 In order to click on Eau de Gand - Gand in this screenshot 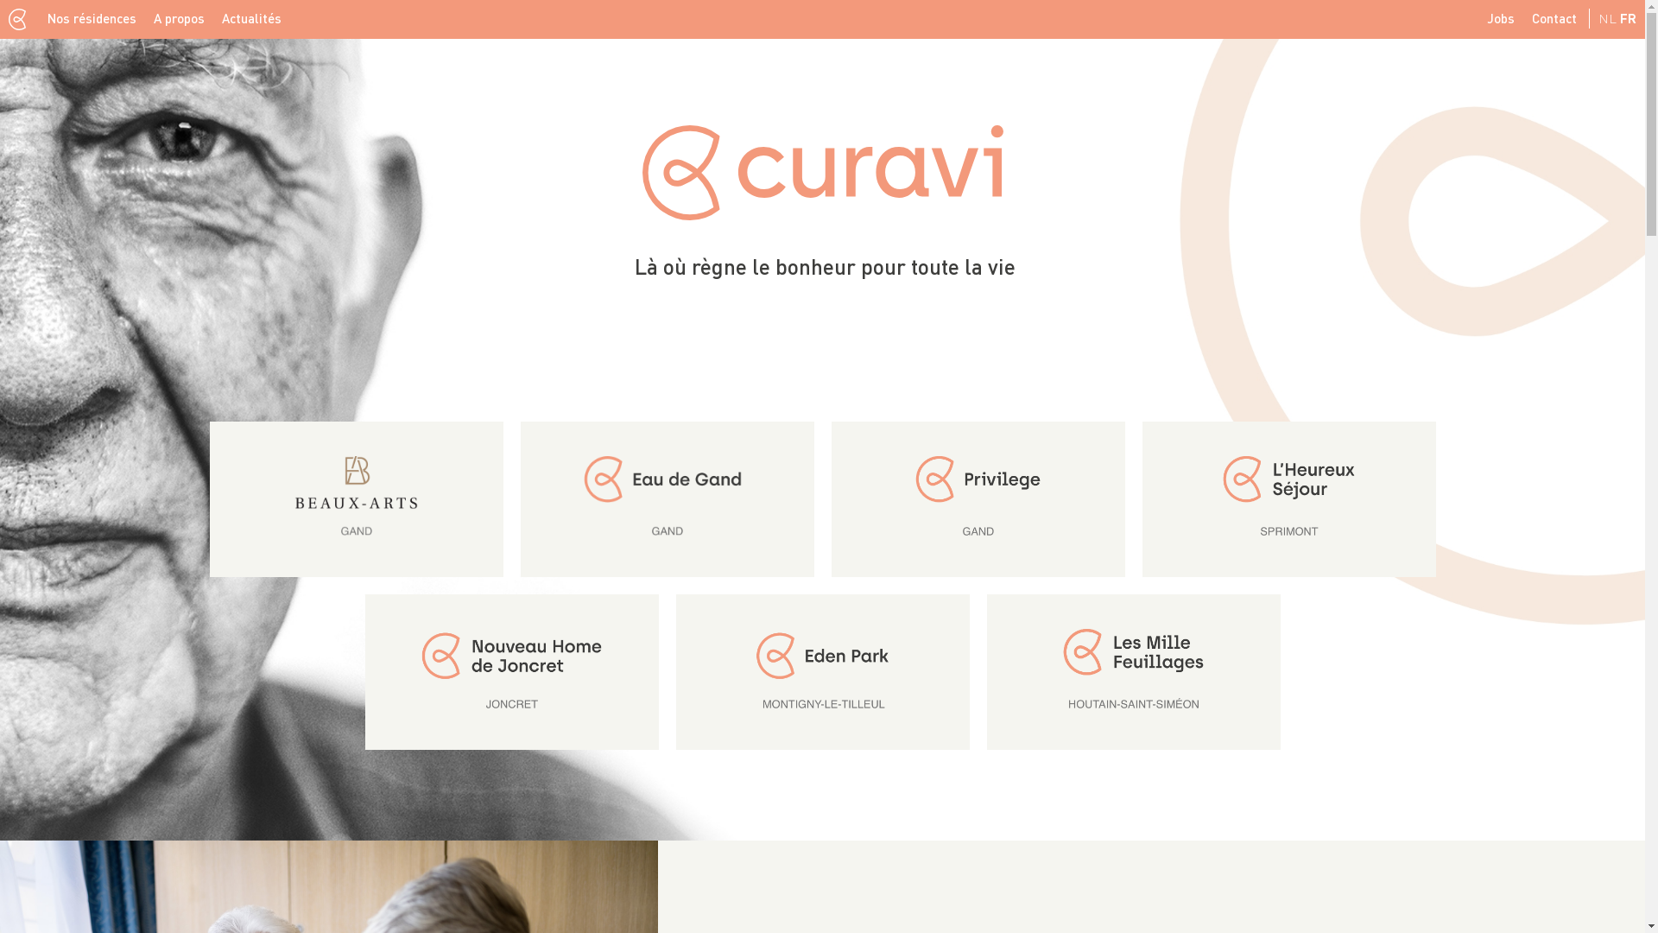, I will do `click(668, 499)`.